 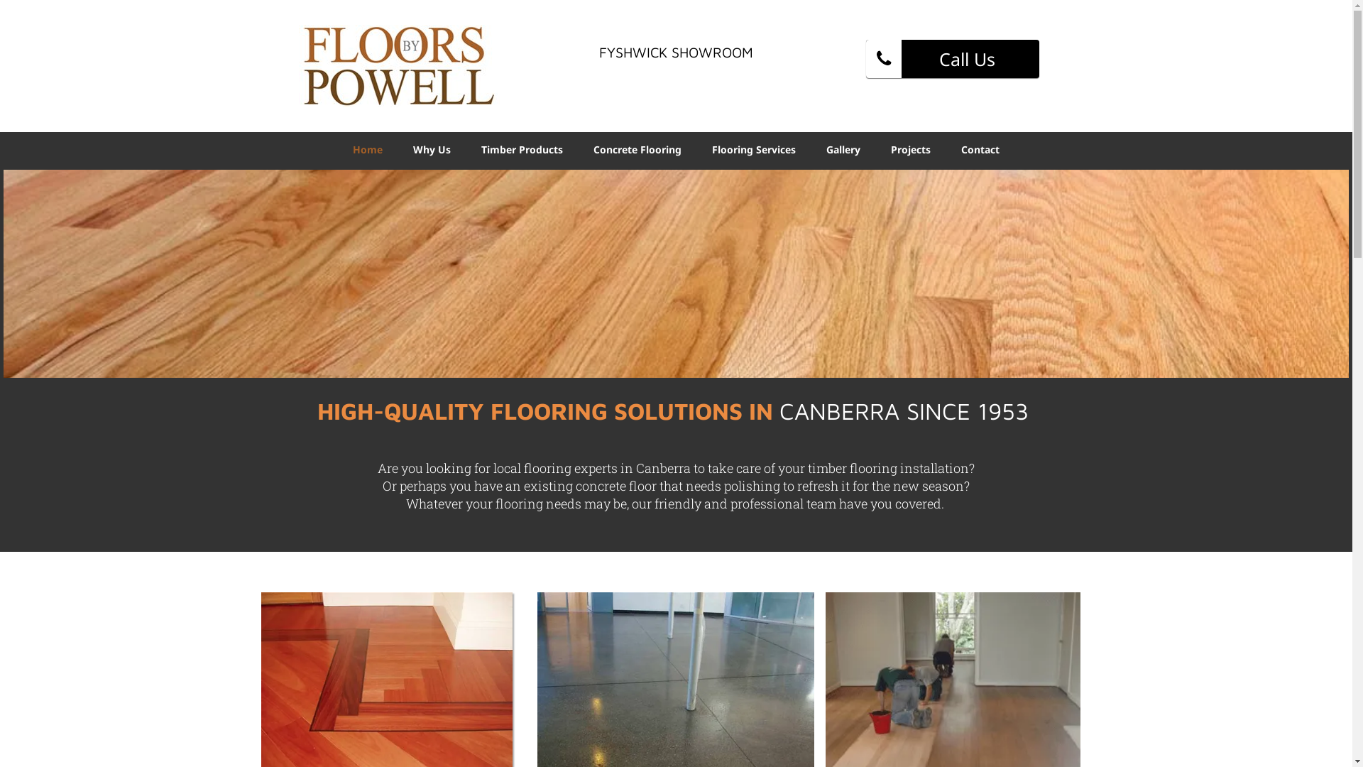 I want to click on Flooring Services, so click(x=754, y=149).